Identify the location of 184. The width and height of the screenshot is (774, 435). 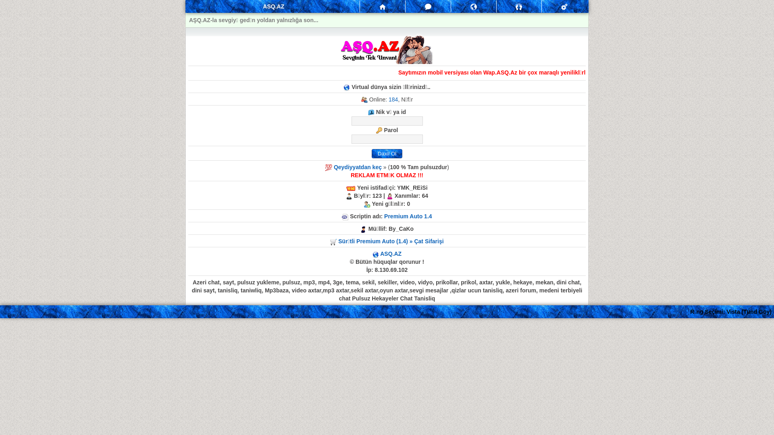
(393, 99).